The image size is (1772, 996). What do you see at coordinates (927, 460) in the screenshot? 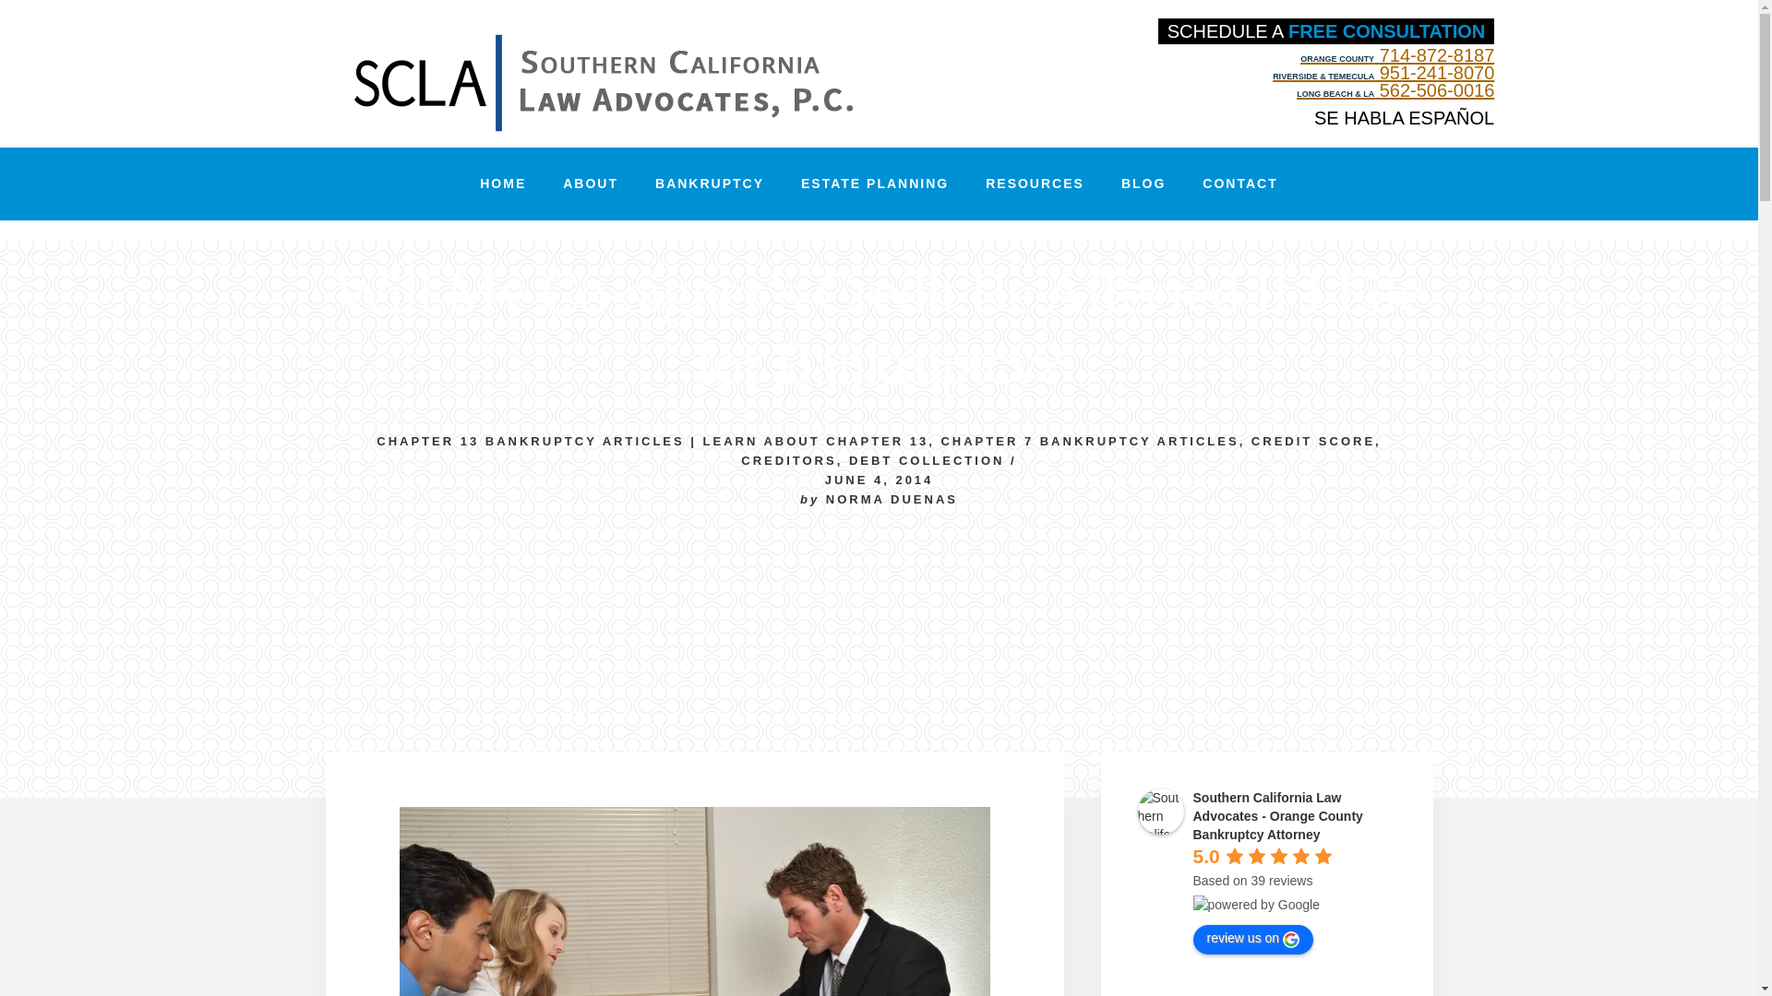
I see `DEBT COLLECTION` at bounding box center [927, 460].